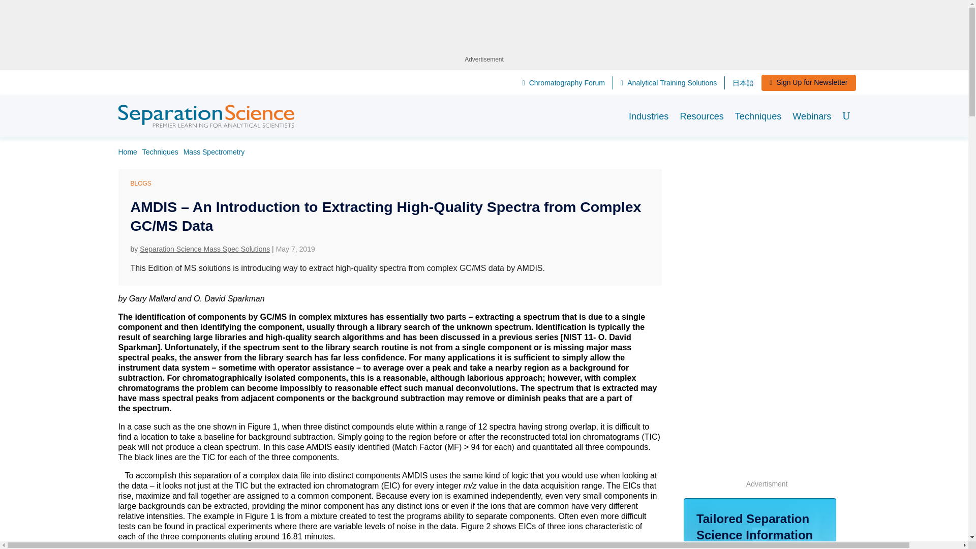 The image size is (976, 549). Describe the element at coordinates (563, 83) in the screenshot. I see `Chromatography Forum` at that location.